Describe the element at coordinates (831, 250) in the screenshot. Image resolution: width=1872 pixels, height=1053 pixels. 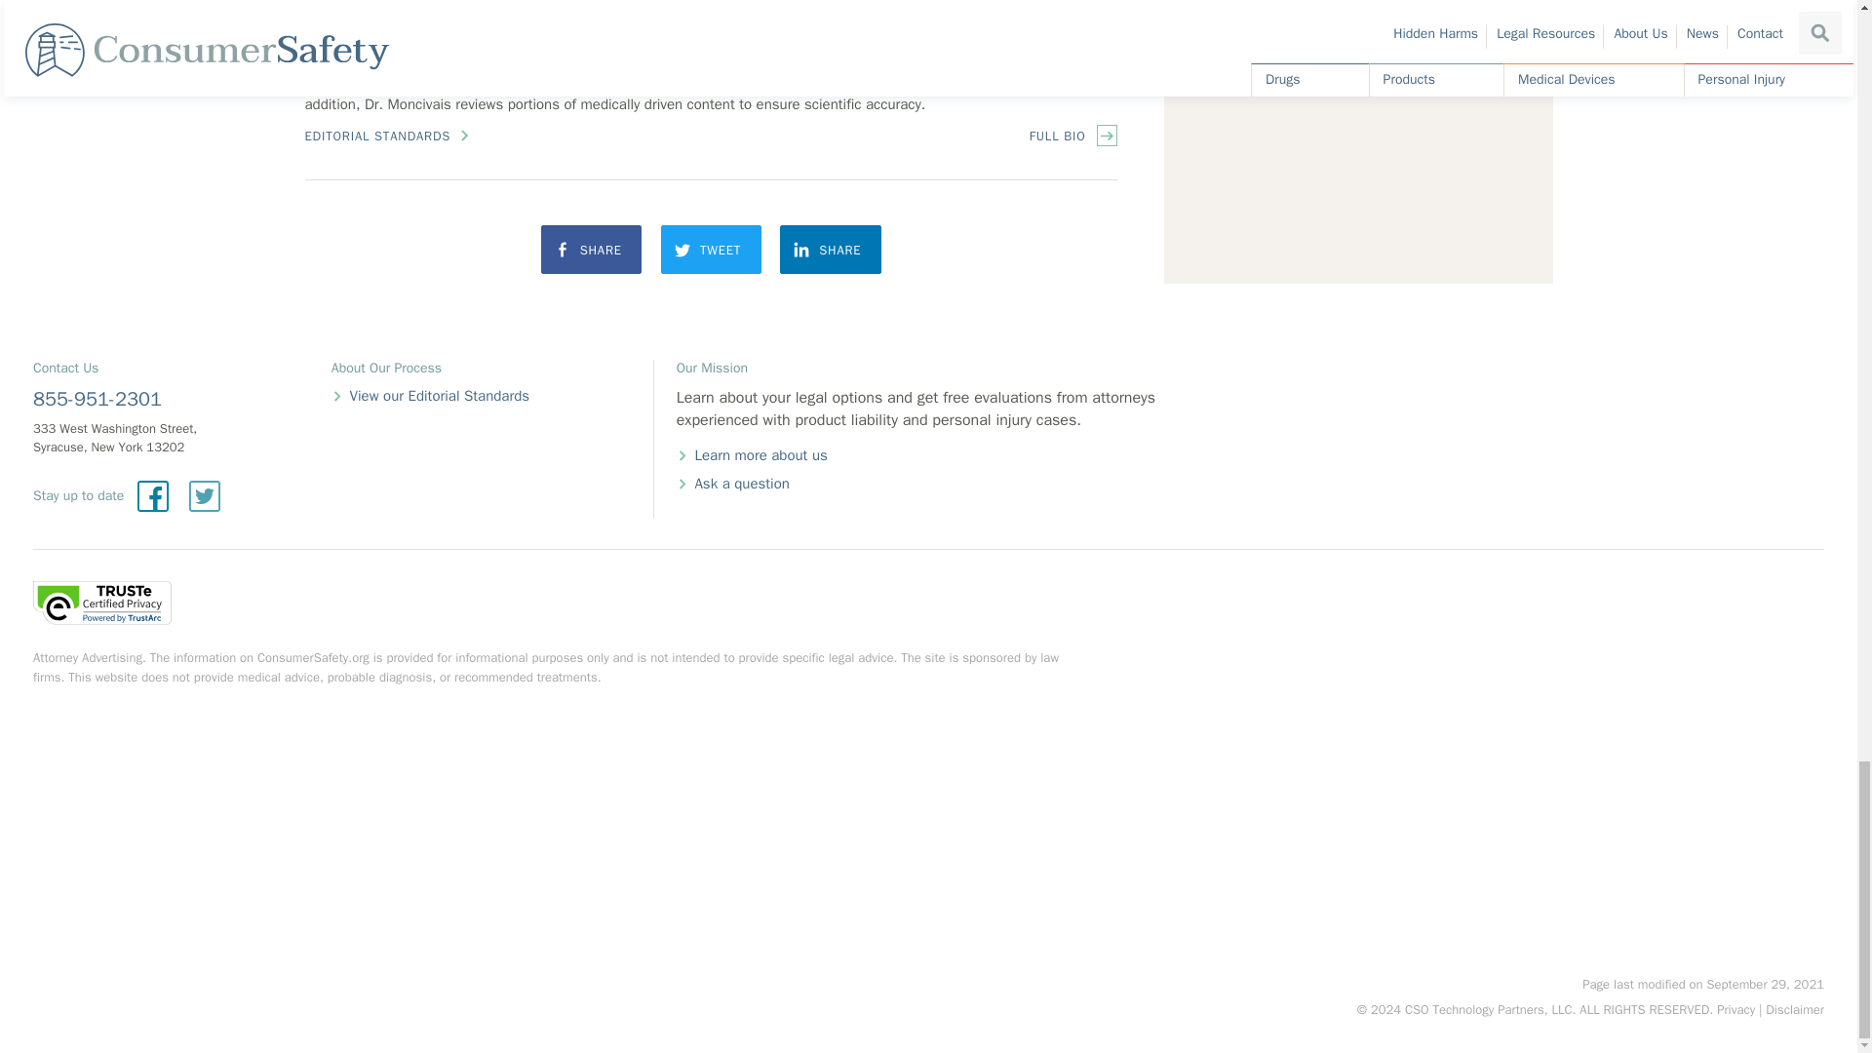
I see `Share this on LinkedIn` at that location.